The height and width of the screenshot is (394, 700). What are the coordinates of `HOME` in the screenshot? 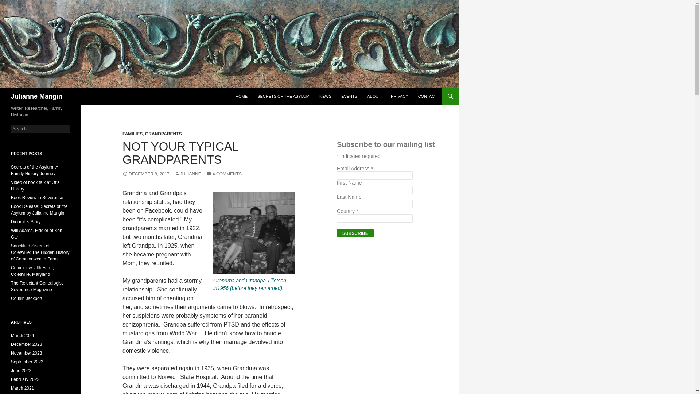 It's located at (241, 96).